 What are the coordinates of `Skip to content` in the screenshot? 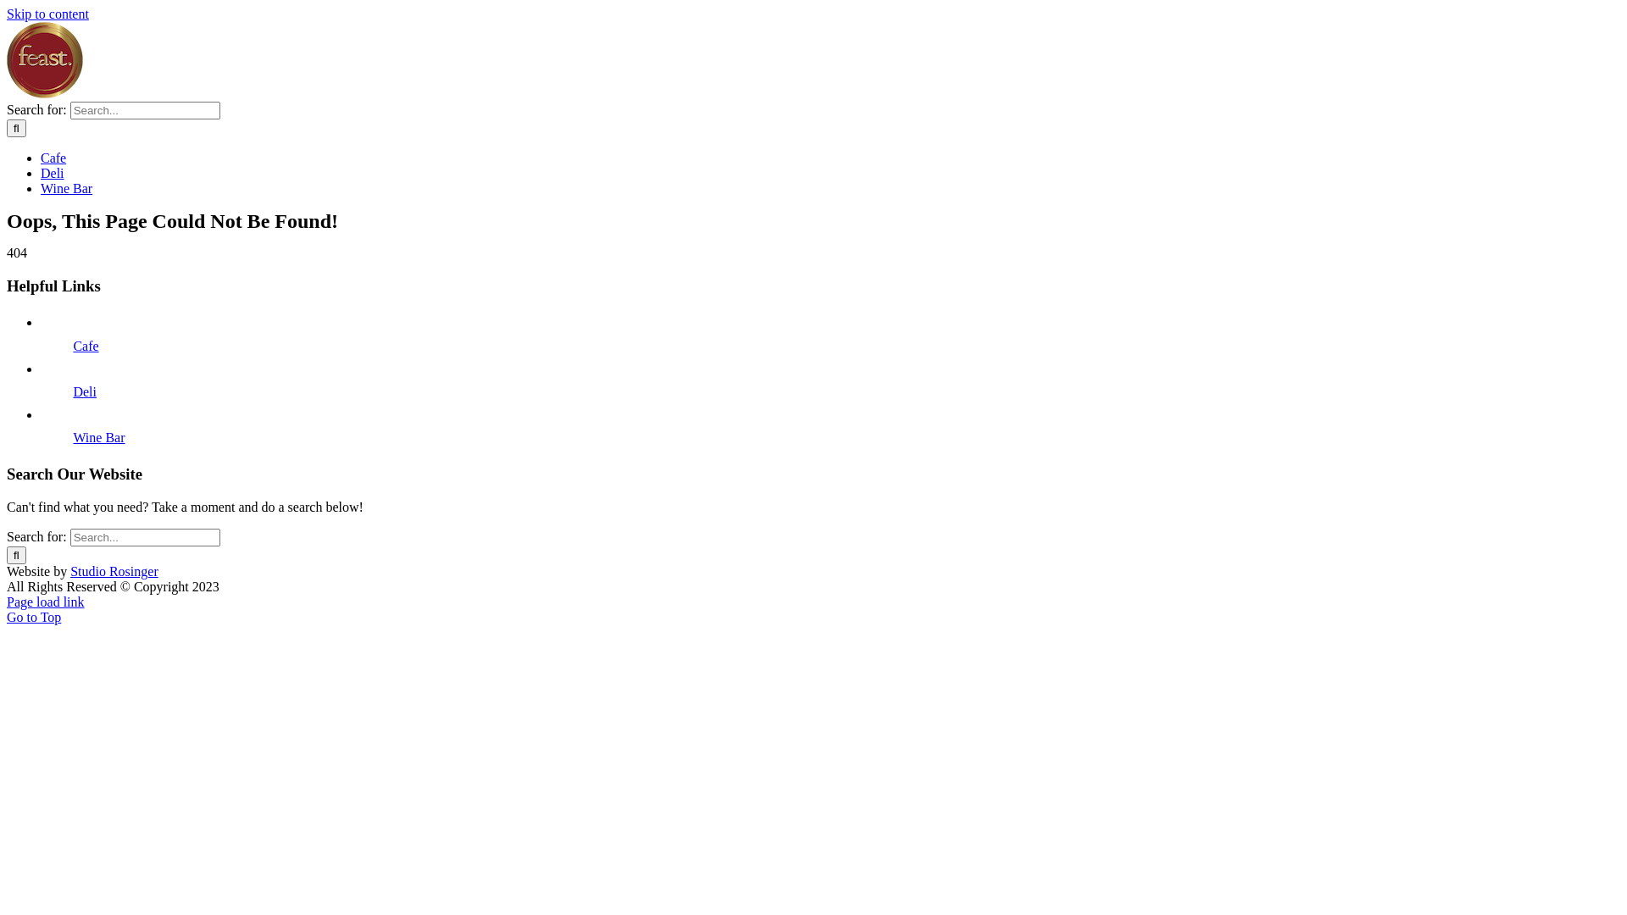 It's located at (47, 14).